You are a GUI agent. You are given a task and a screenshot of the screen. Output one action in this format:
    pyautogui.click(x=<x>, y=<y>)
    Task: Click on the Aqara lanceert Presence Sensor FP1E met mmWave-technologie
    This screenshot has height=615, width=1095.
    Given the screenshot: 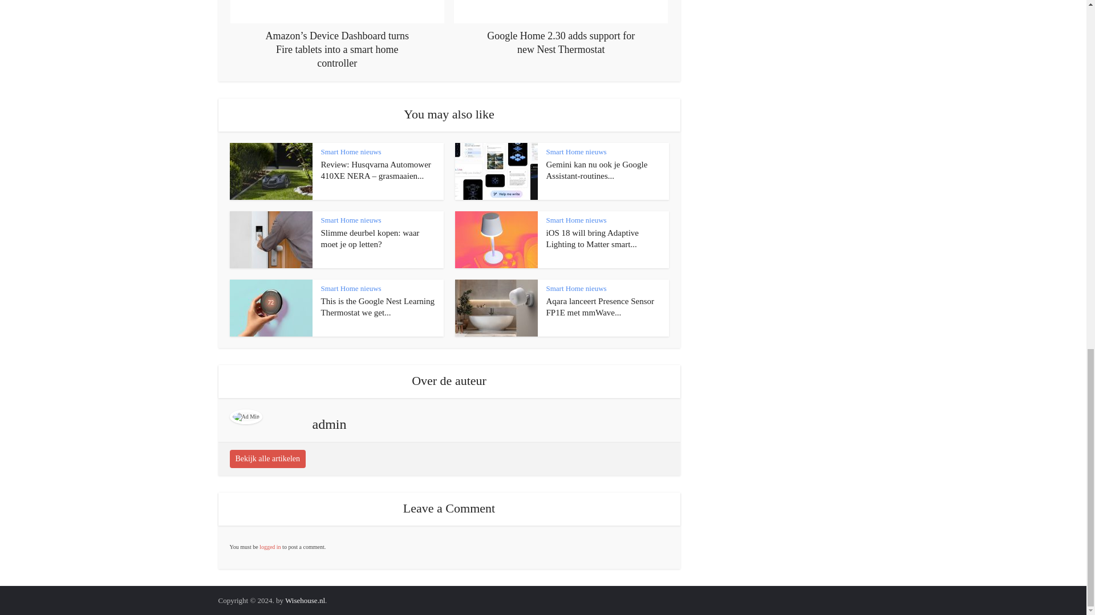 What is the action you would take?
    pyautogui.click(x=601, y=306)
    